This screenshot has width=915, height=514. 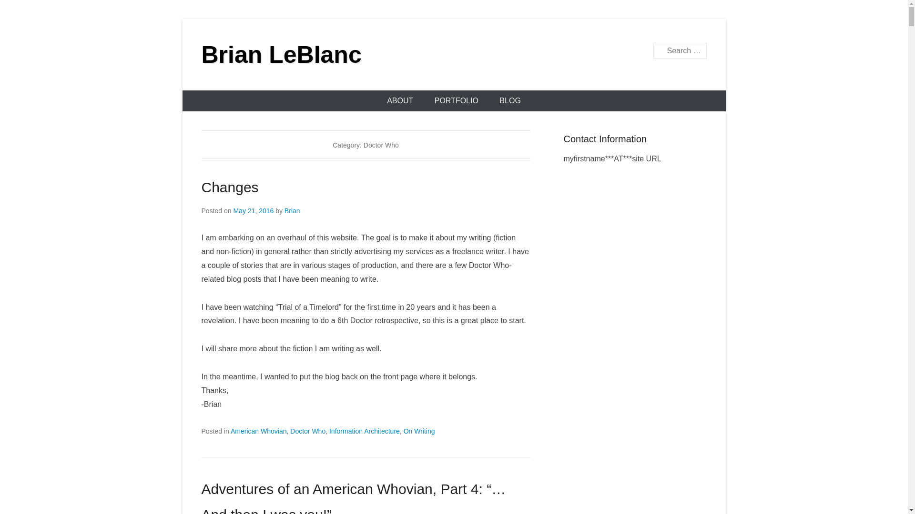 What do you see at coordinates (292, 211) in the screenshot?
I see `View all posts by Brian` at bounding box center [292, 211].